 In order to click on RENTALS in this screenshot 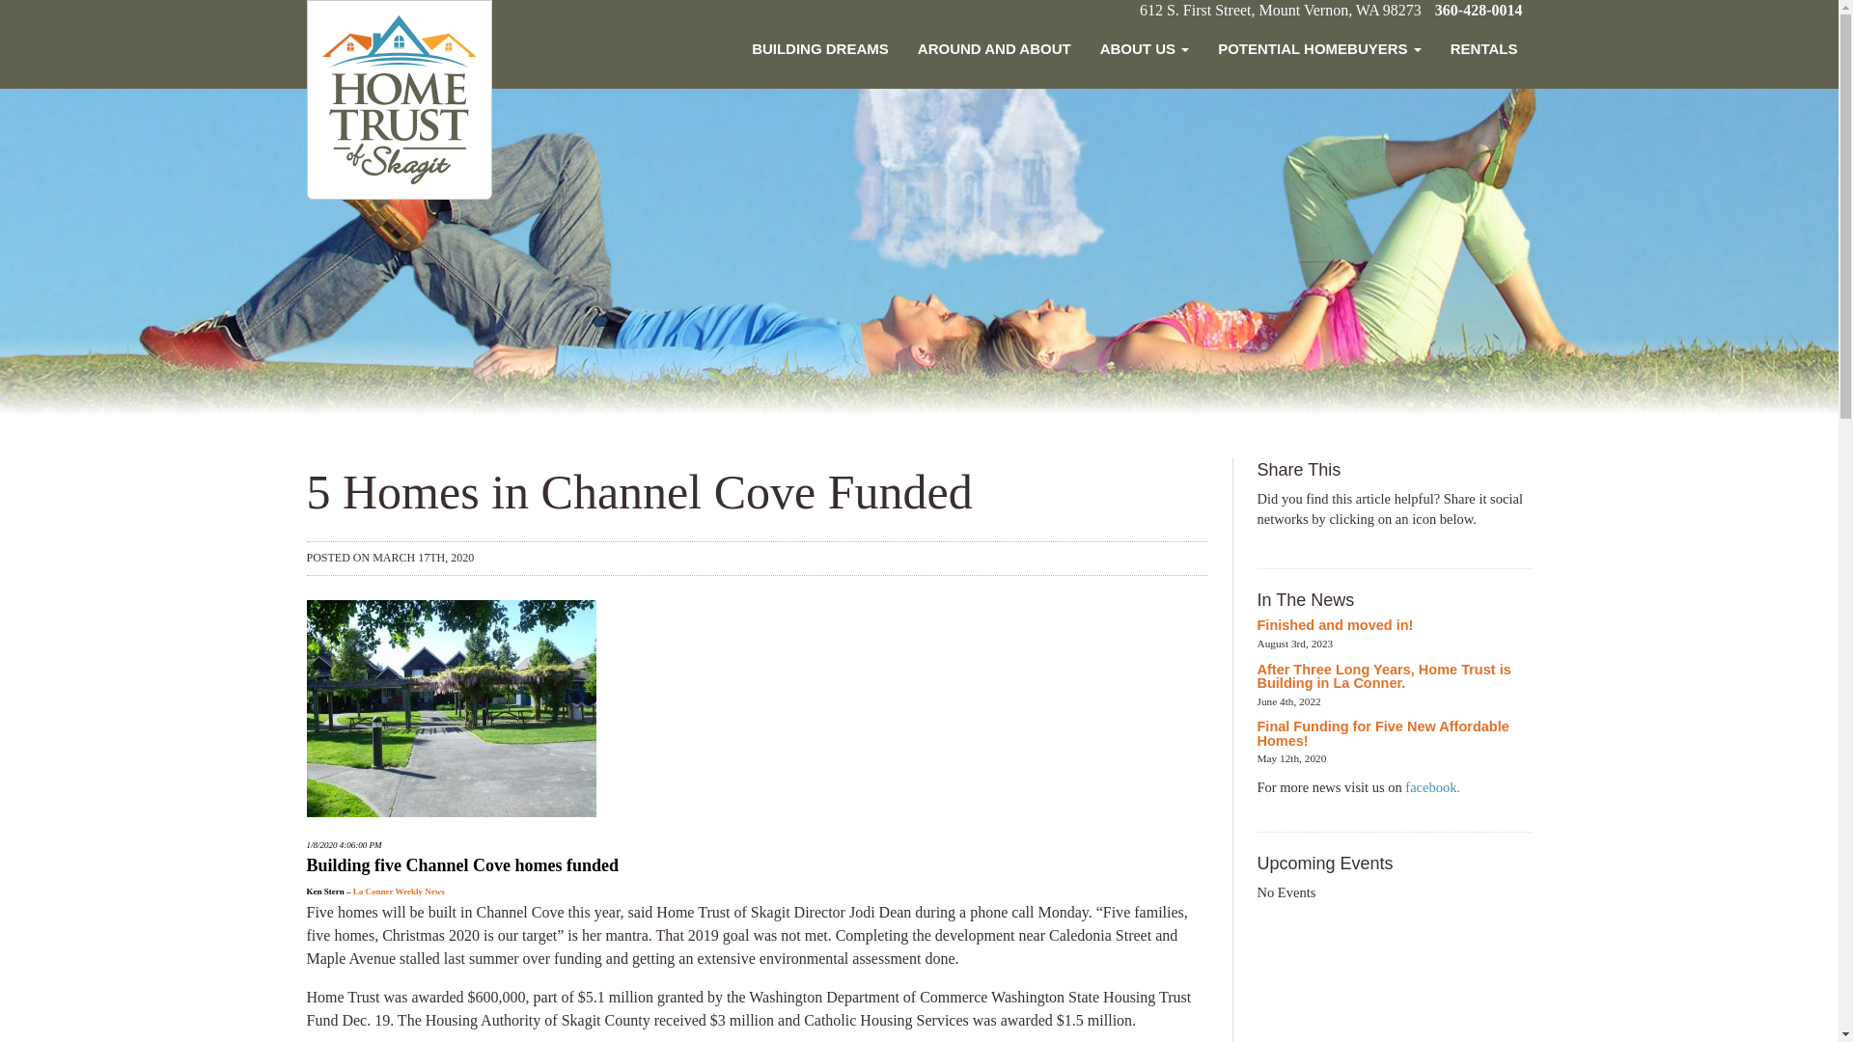, I will do `click(1484, 49)`.